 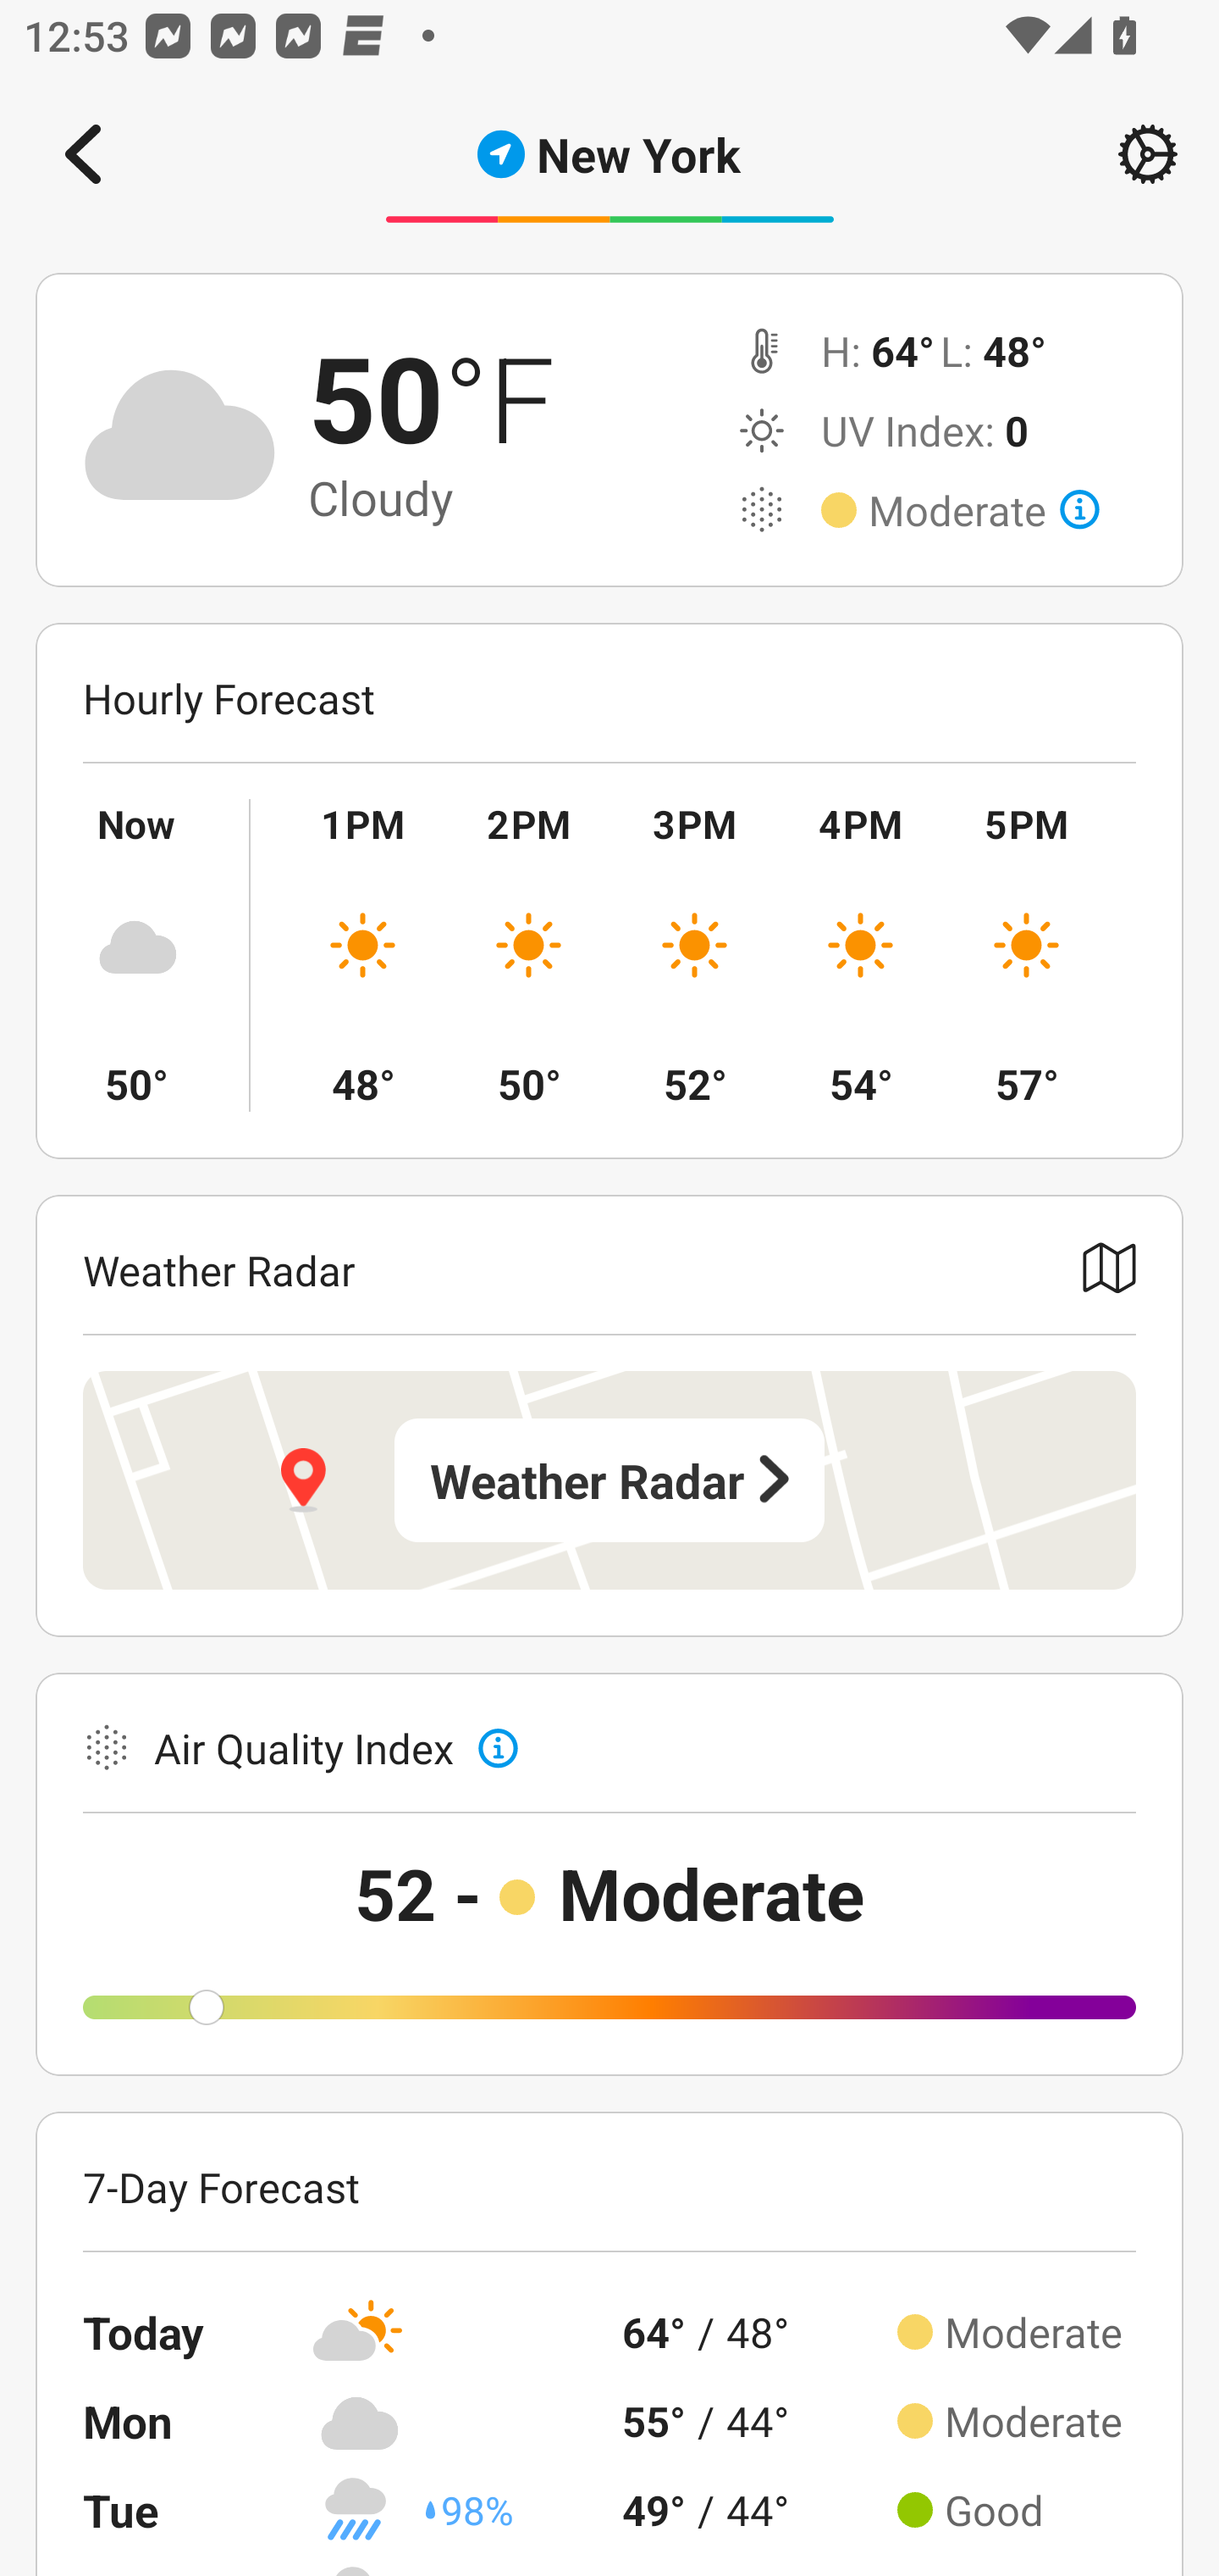 What do you see at coordinates (609, 1480) in the screenshot?
I see `Weather Radar` at bounding box center [609, 1480].